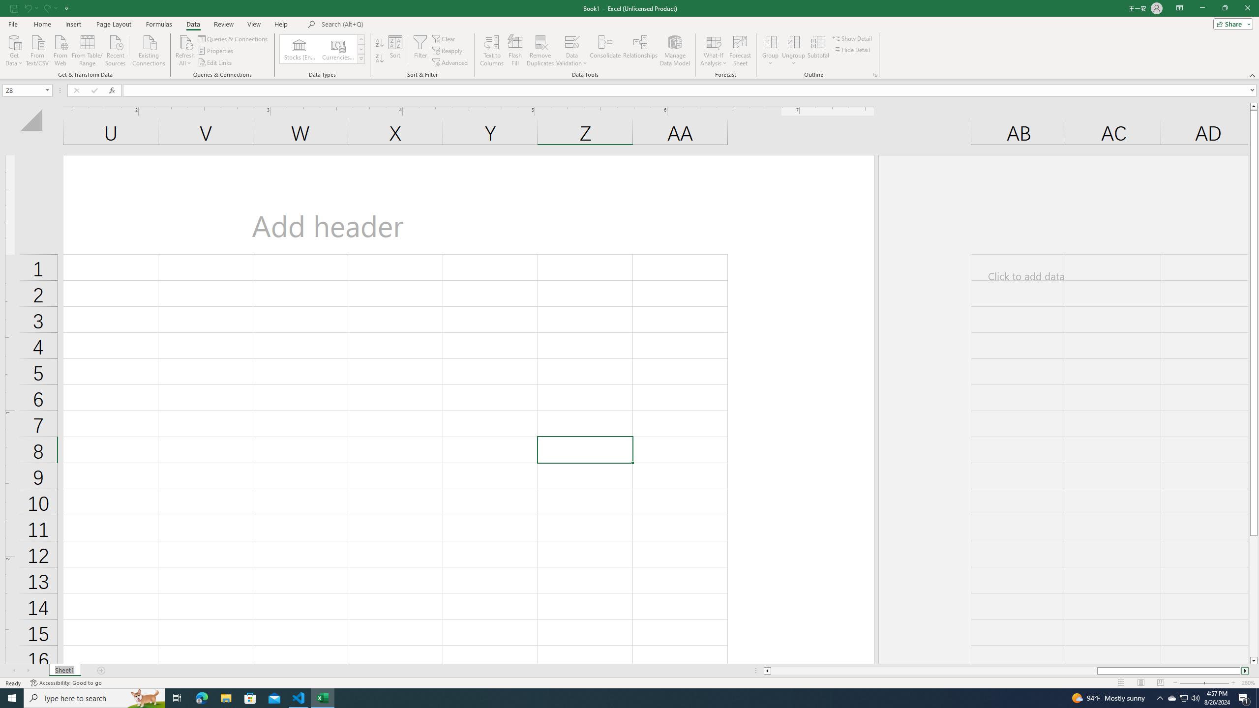 Image resolution: width=1259 pixels, height=708 pixels. What do you see at coordinates (73, 24) in the screenshot?
I see `Insert` at bounding box center [73, 24].